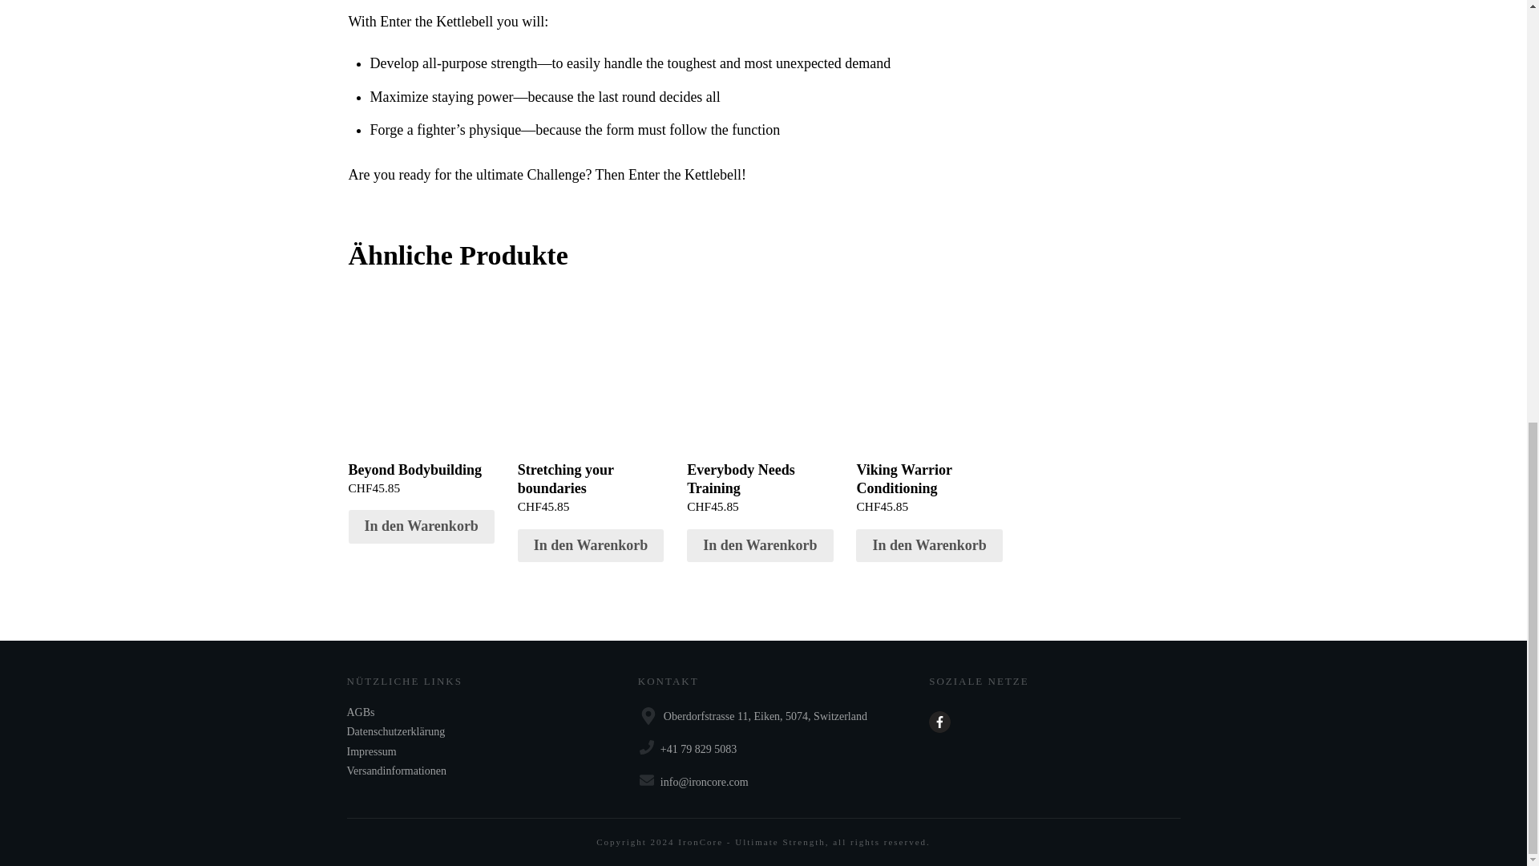 Image resolution: width=1539 pixels, height=866 pixels. Describe the element at coordinates (370, 751) in the screenshot. I see `Impressum` at that location.